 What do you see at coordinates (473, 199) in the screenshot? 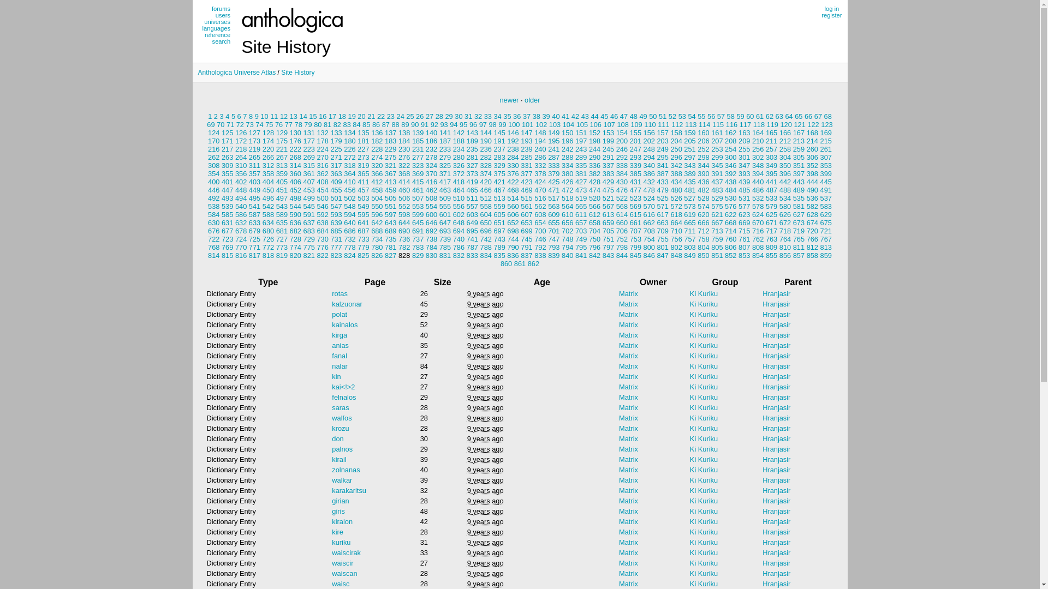
I see `511` at bounding box center [473, 199].